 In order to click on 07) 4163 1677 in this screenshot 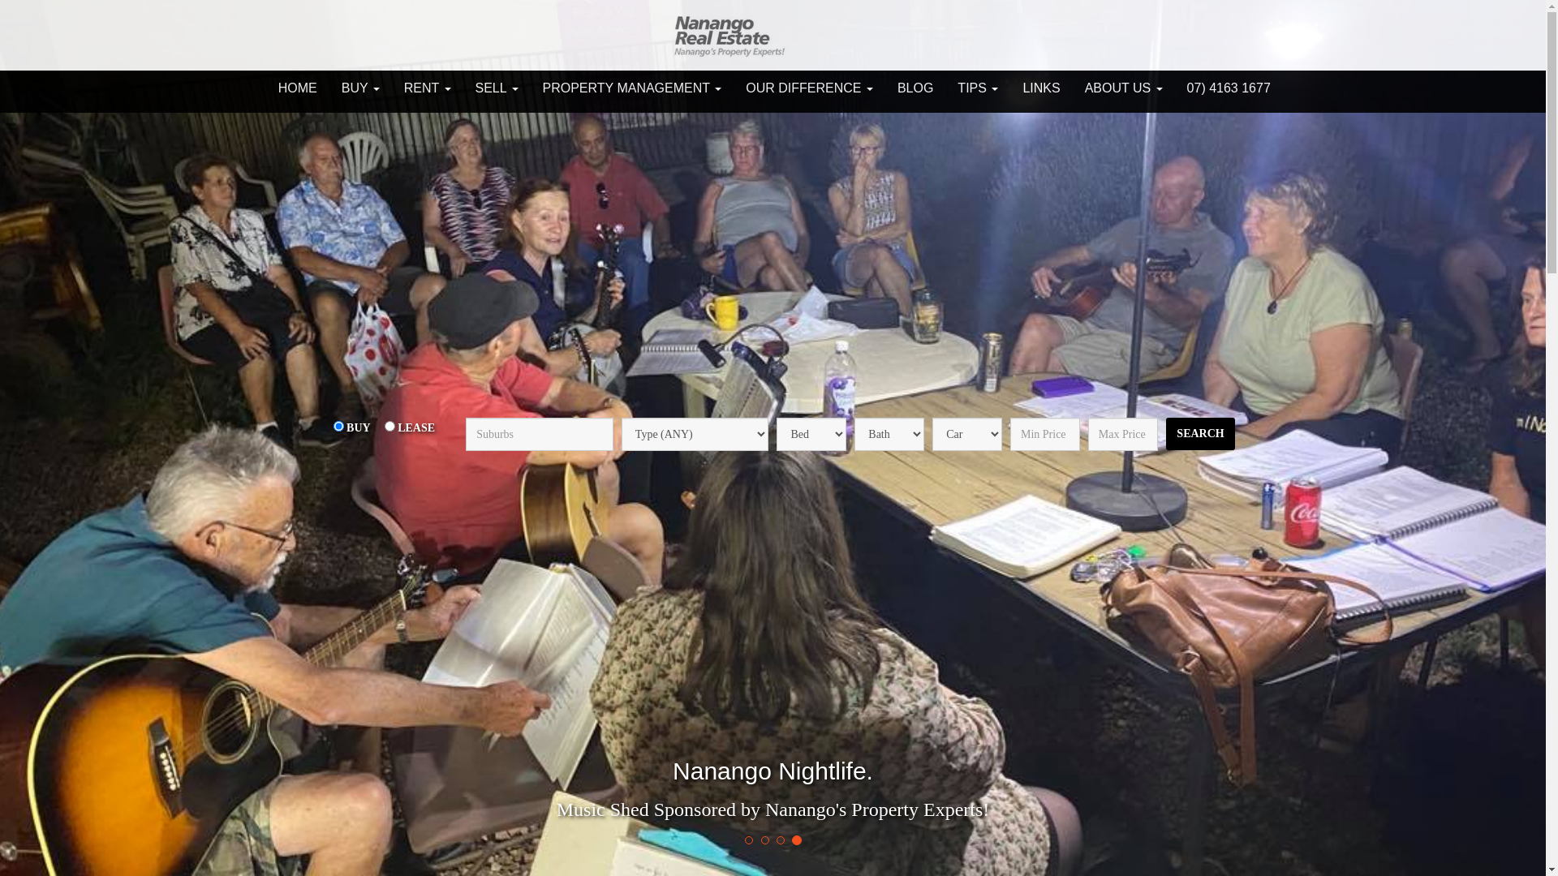, I will do `click(1229, 88)`.